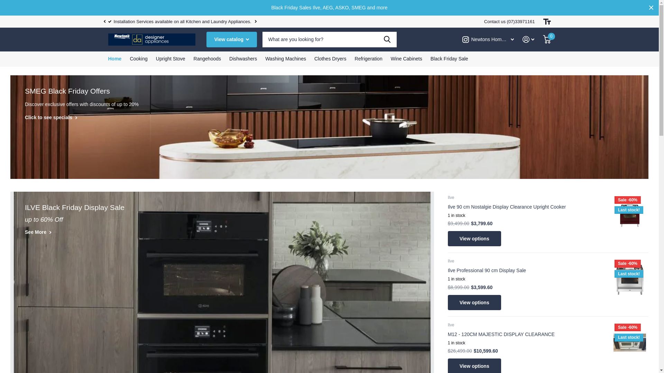 The height and width of the screenshot is (373, 664). What do you see at coordinates (651, 8) in the screenshot?
I see `Close` at bounding box center [651, 8].